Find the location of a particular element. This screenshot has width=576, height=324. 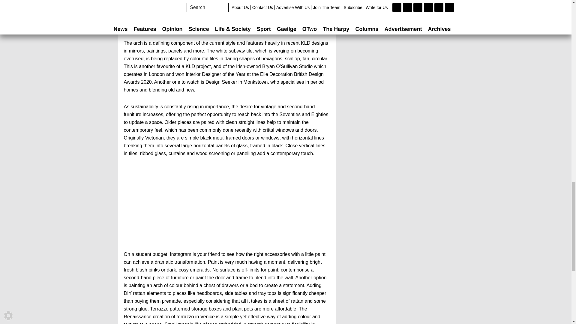

Advertisement is located at coordinates (226, 208).